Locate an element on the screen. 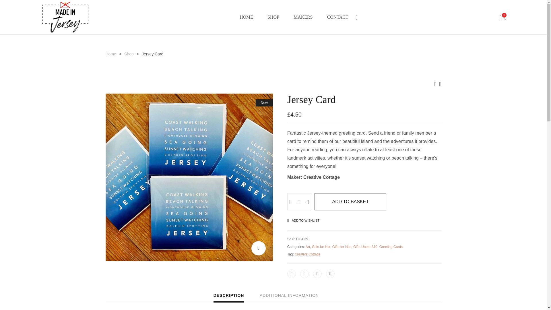 The image size is (551, 310). HOME is located at coordinates (246, 17).